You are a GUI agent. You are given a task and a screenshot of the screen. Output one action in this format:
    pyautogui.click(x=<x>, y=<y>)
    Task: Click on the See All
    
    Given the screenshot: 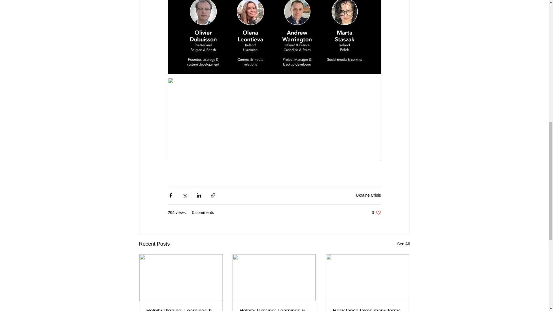 What is the action you would take?
    pyautogui.click(x=403, y=244)
    